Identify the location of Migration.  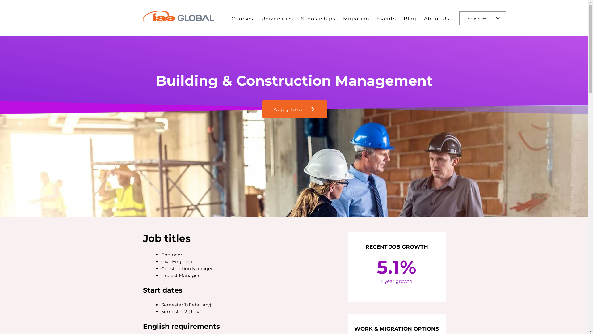
(356, 19).